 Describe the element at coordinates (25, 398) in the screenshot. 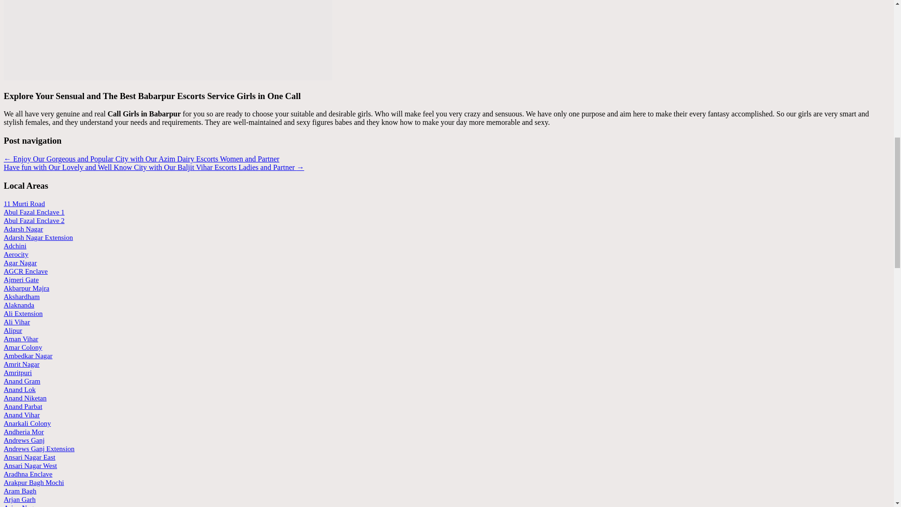

I see `Anand Niketan` at that location.